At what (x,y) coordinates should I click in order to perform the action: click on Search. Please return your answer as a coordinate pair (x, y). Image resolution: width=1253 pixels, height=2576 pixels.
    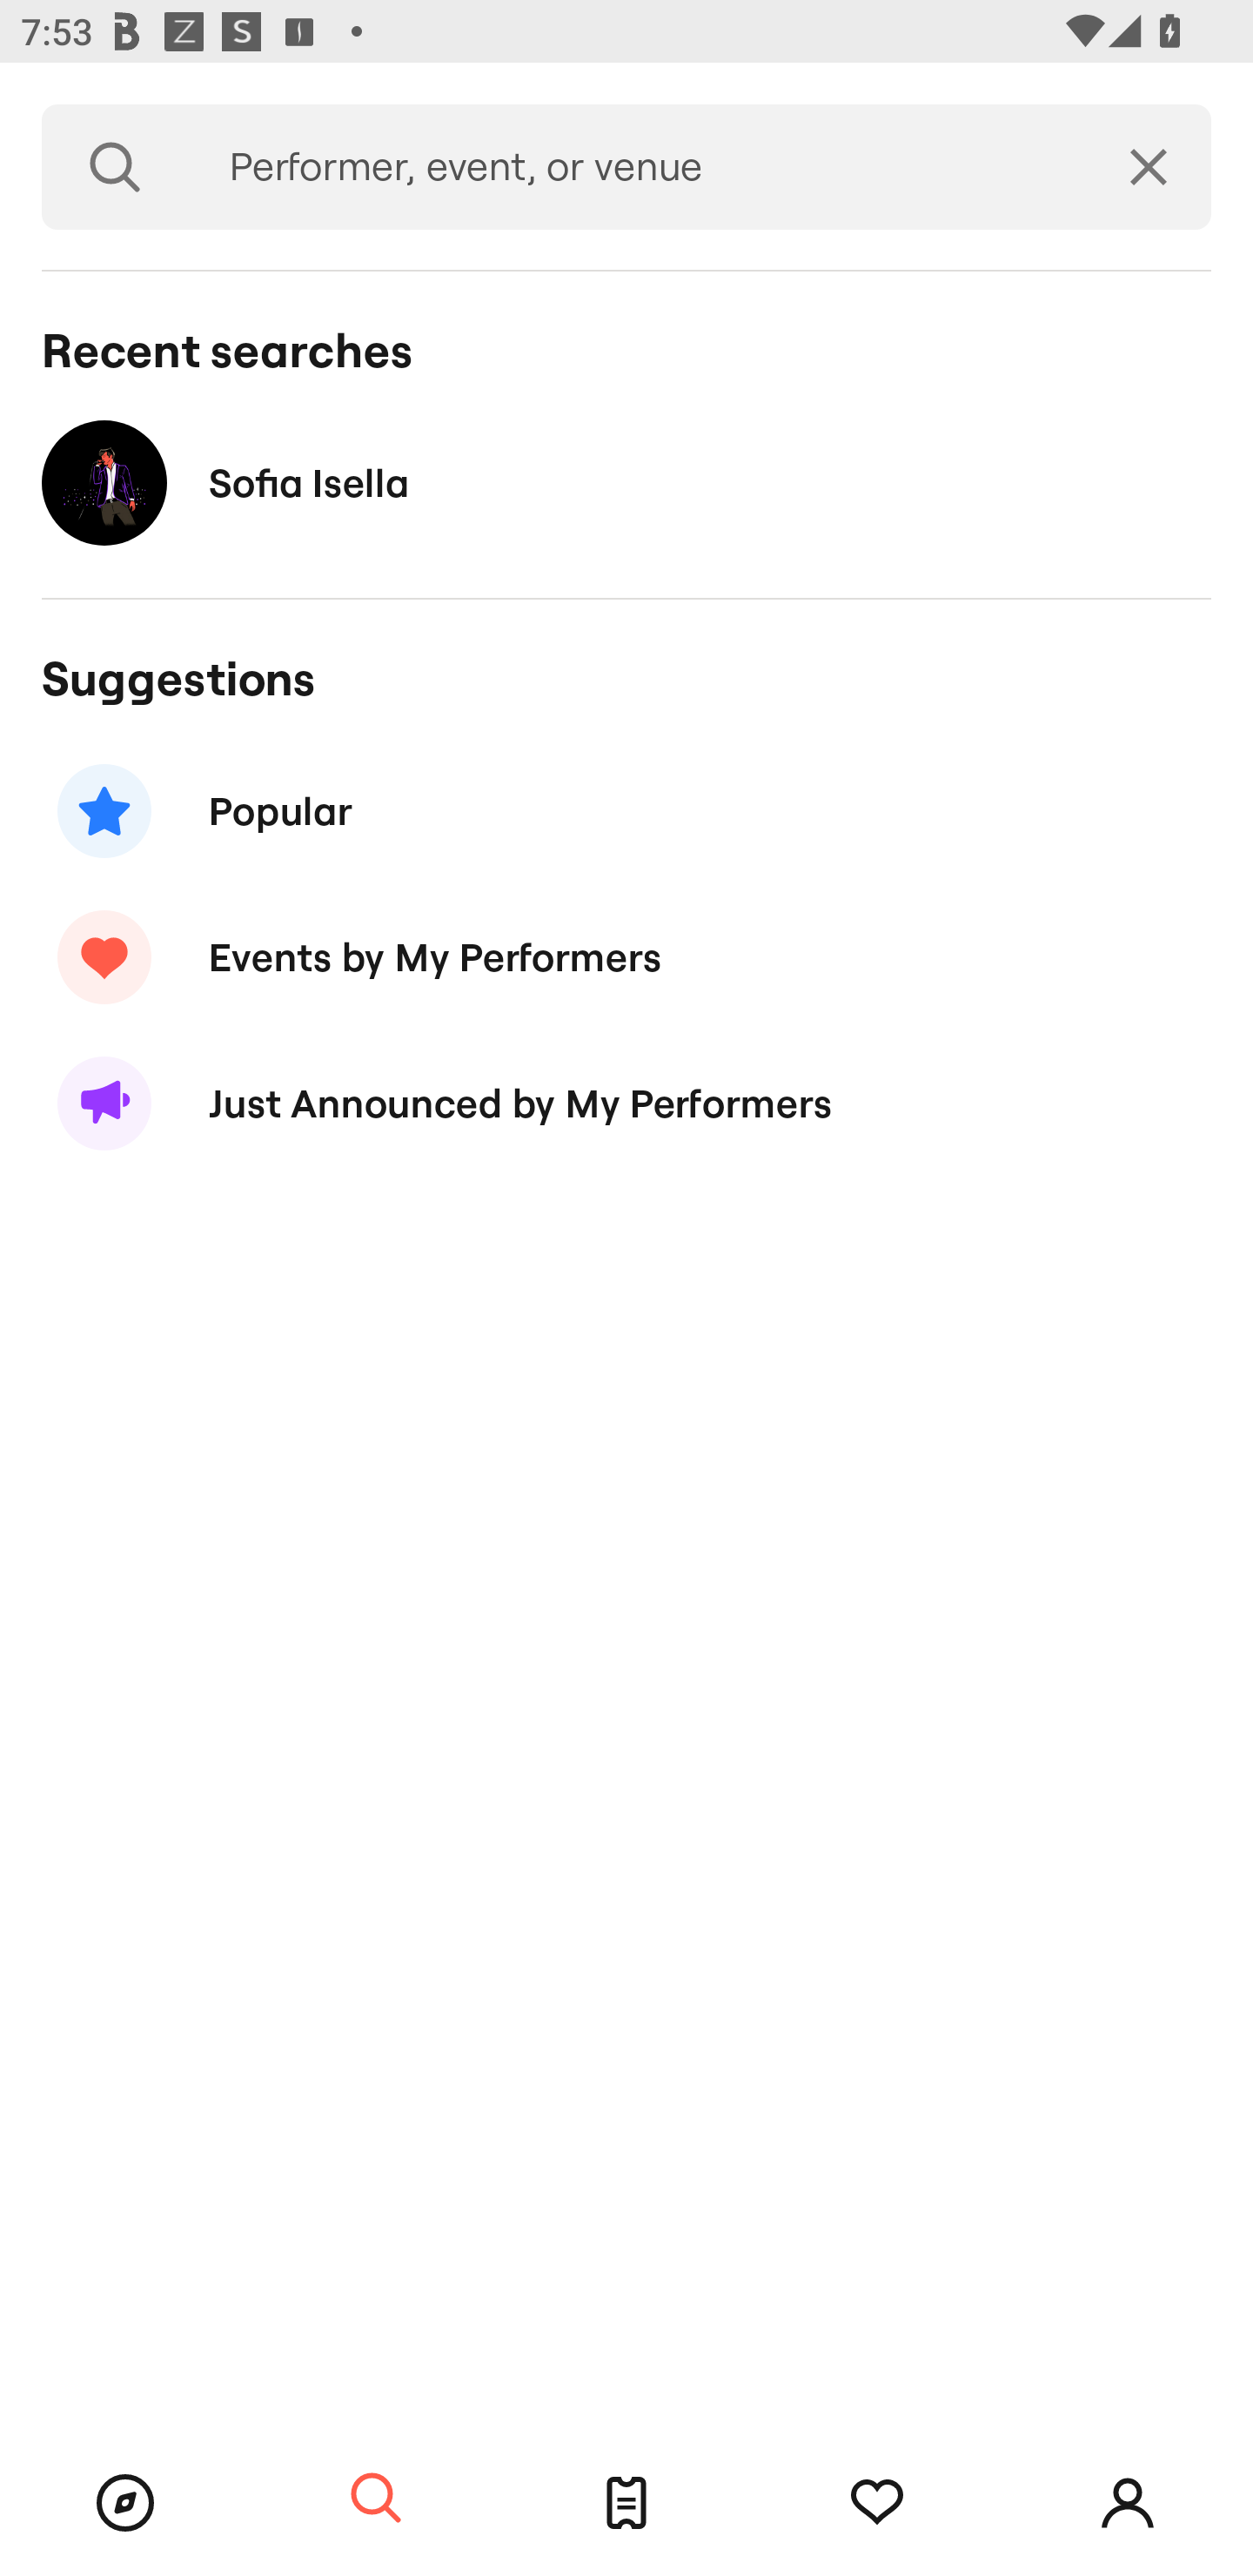
    Looking at the image, I should click on (115, 167).